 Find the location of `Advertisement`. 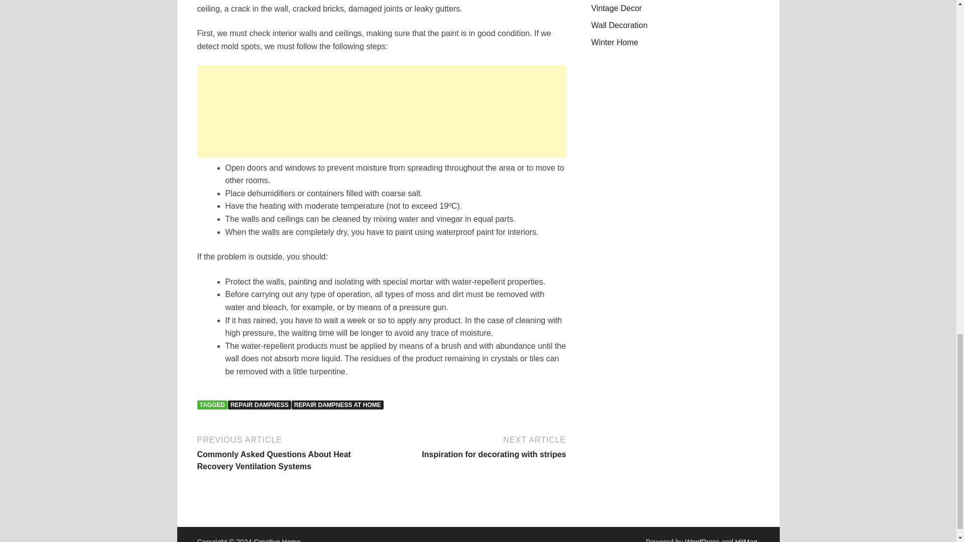

Advertisement is located at coordinates (259, 405).